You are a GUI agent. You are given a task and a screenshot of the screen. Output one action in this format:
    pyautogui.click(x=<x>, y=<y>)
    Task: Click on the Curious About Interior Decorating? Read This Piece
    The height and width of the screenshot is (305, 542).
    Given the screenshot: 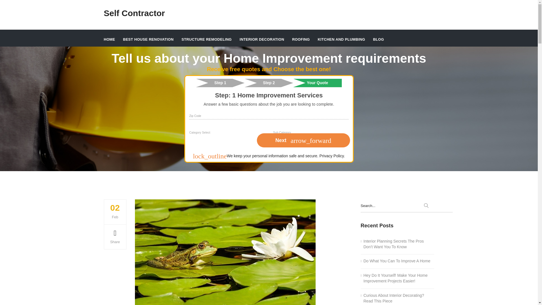 What is the action you would take?
    pyautogui.click(x=397, y=298)
    